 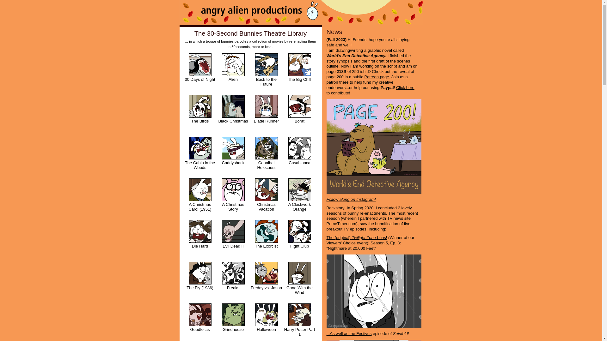 What do you see at coordinates (233, 281) in the screenshot?
I see `Freaks` at bounding box center [233, 281].